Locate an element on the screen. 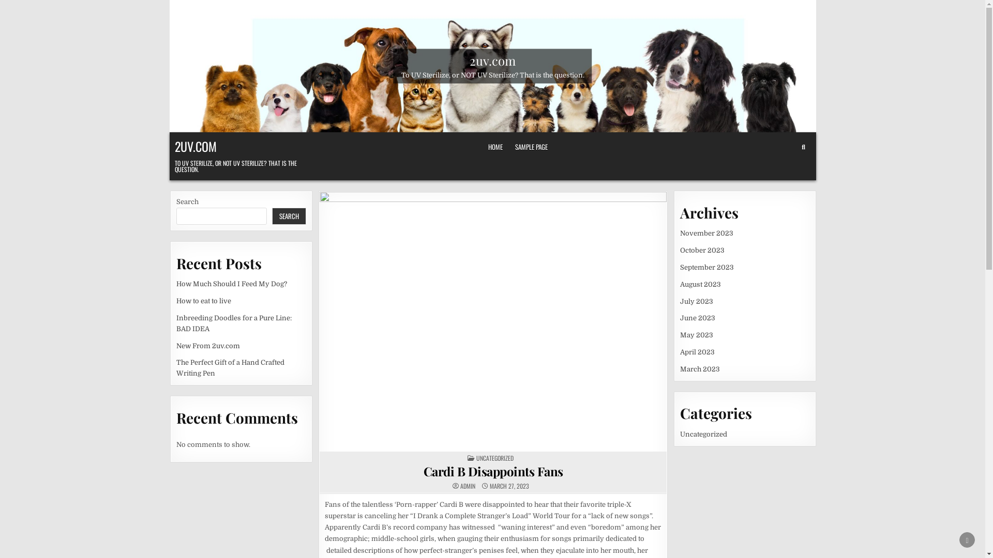  April 2023 is located at coordinates (697, 352).